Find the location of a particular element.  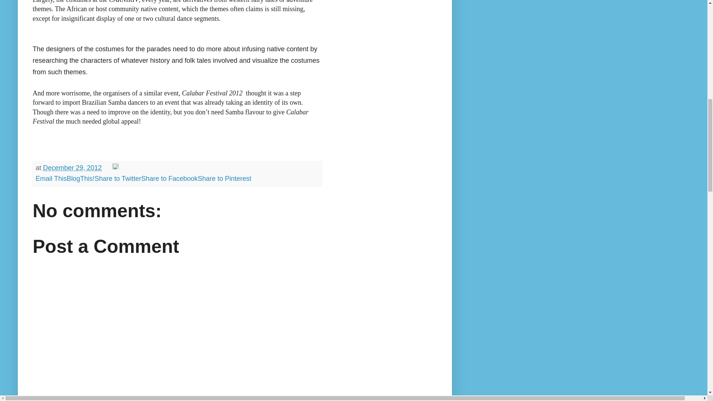

Email This is located at coordinates (51, 178).